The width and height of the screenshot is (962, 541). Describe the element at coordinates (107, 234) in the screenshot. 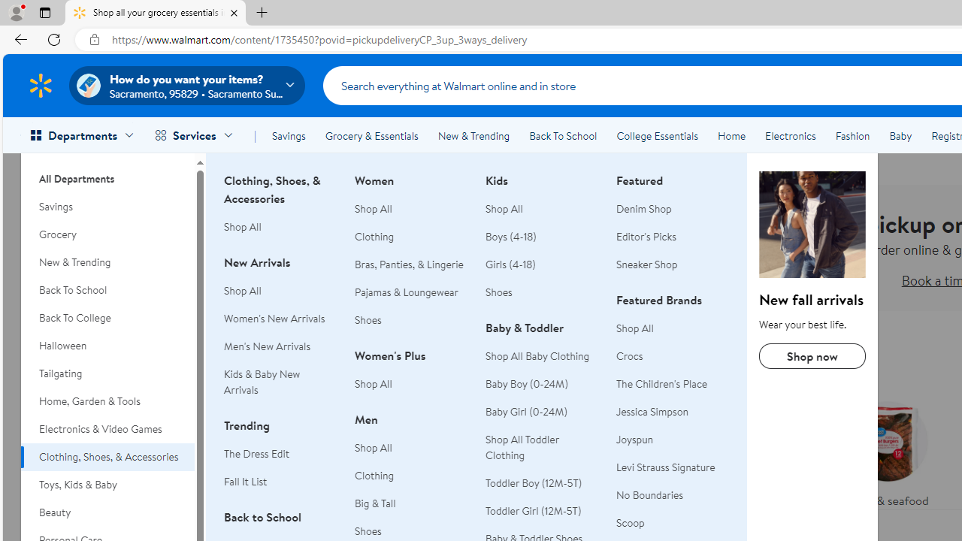

I see `Grocery` at that location.